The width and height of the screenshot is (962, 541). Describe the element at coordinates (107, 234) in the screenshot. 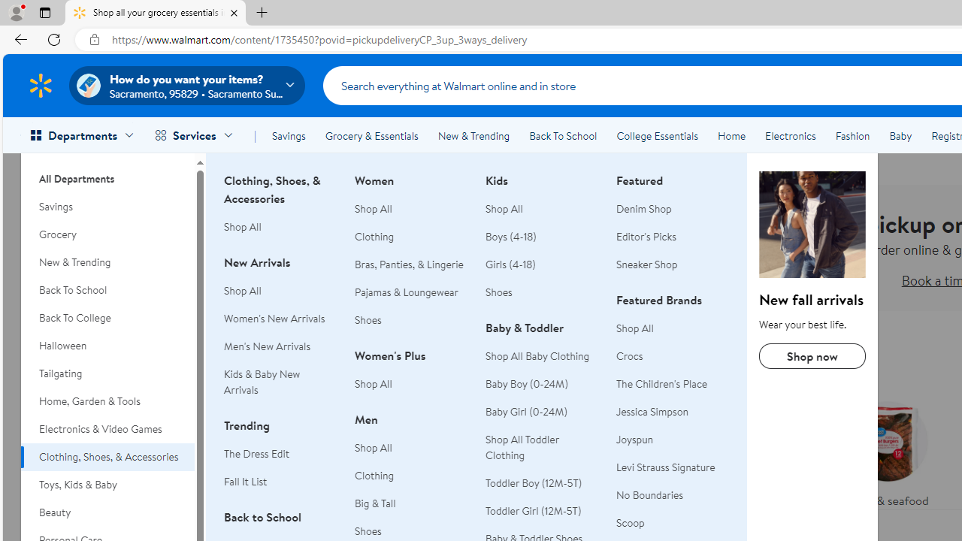

I see `Grocery` at that location.